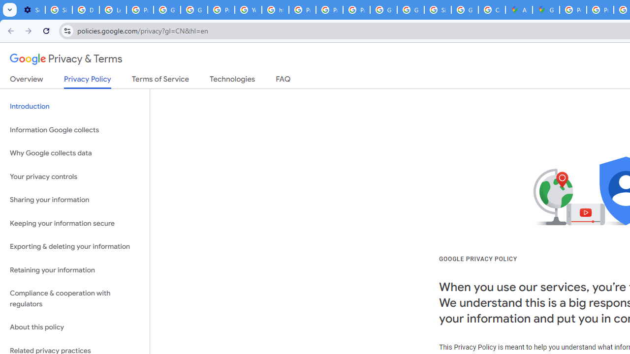 This screenshot has width=630, height=354. Describe the element at coordinates (31, 10) in the screenshot. I see `Settings - On startup` at that location.